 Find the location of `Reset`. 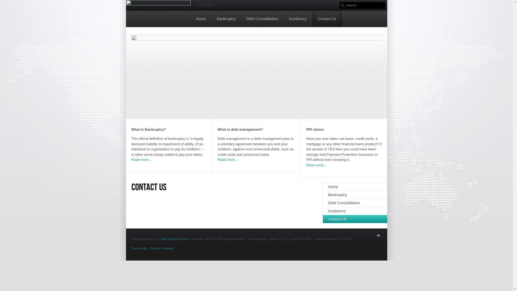

Reset is located at coordinates (3, 4).